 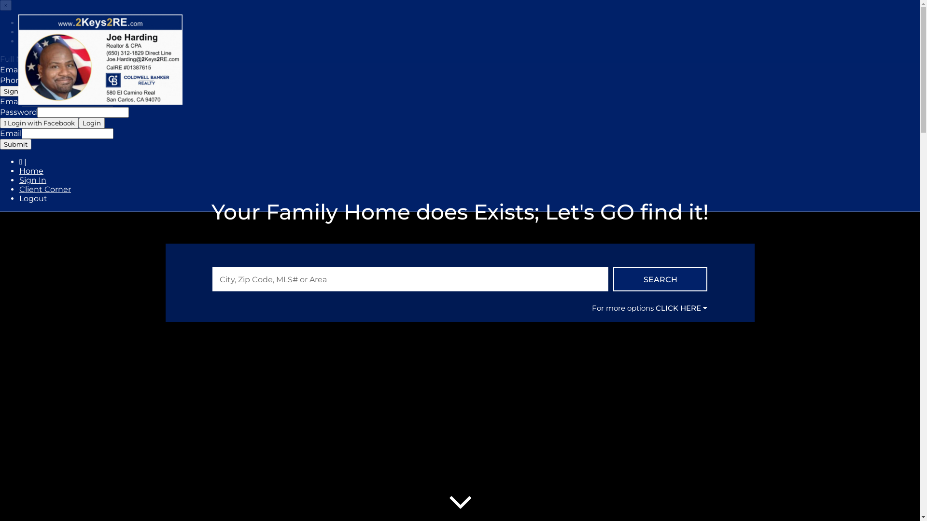 I want to click on Sign In, so click(x=33, y=180).